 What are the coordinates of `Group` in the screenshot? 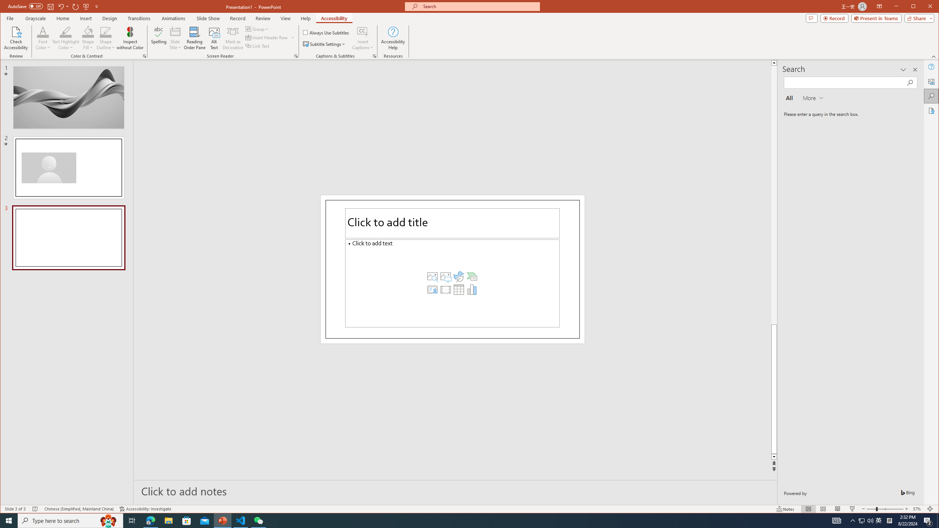 It's located at (257, 29).